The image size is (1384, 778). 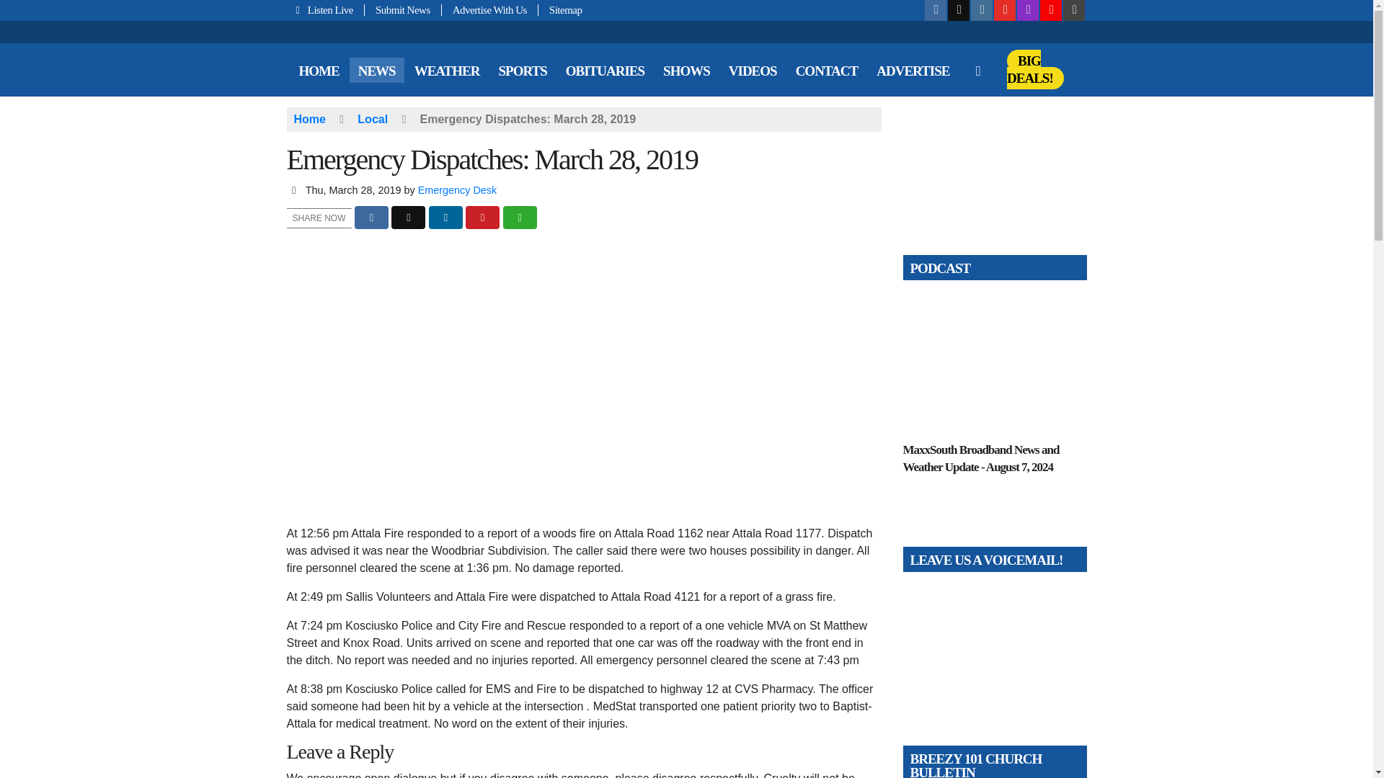 I want to click on Follow us on Facebook, so click(x=936, y=10).